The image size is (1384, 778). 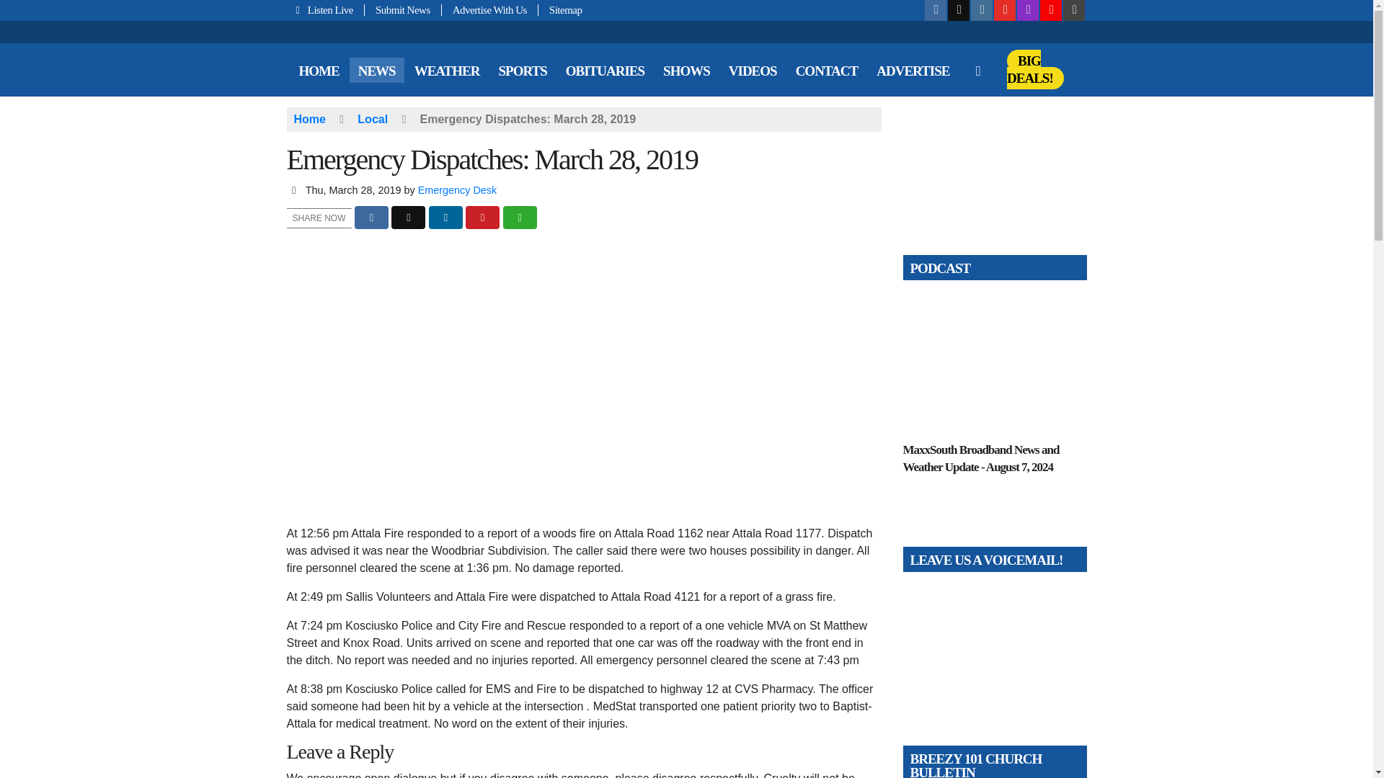 I want to click on Follow us on Facebook, so click(x=936, y=10).